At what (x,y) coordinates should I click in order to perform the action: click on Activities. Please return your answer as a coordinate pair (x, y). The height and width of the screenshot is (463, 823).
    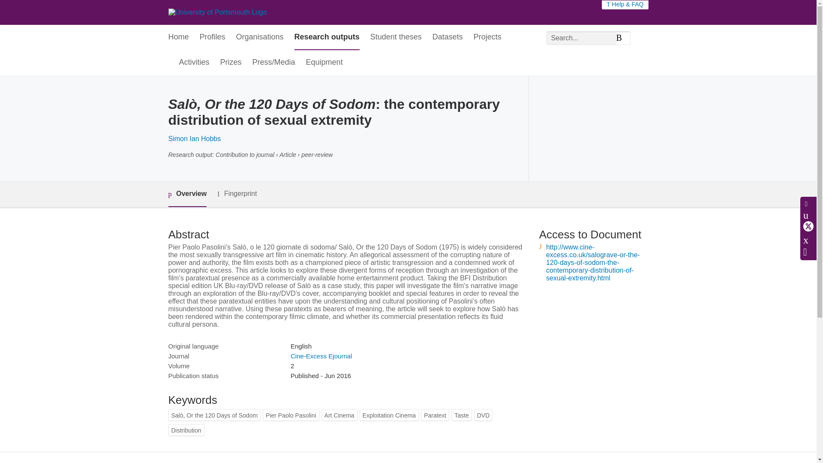
    Looking at the image, I should click on (195, 63).